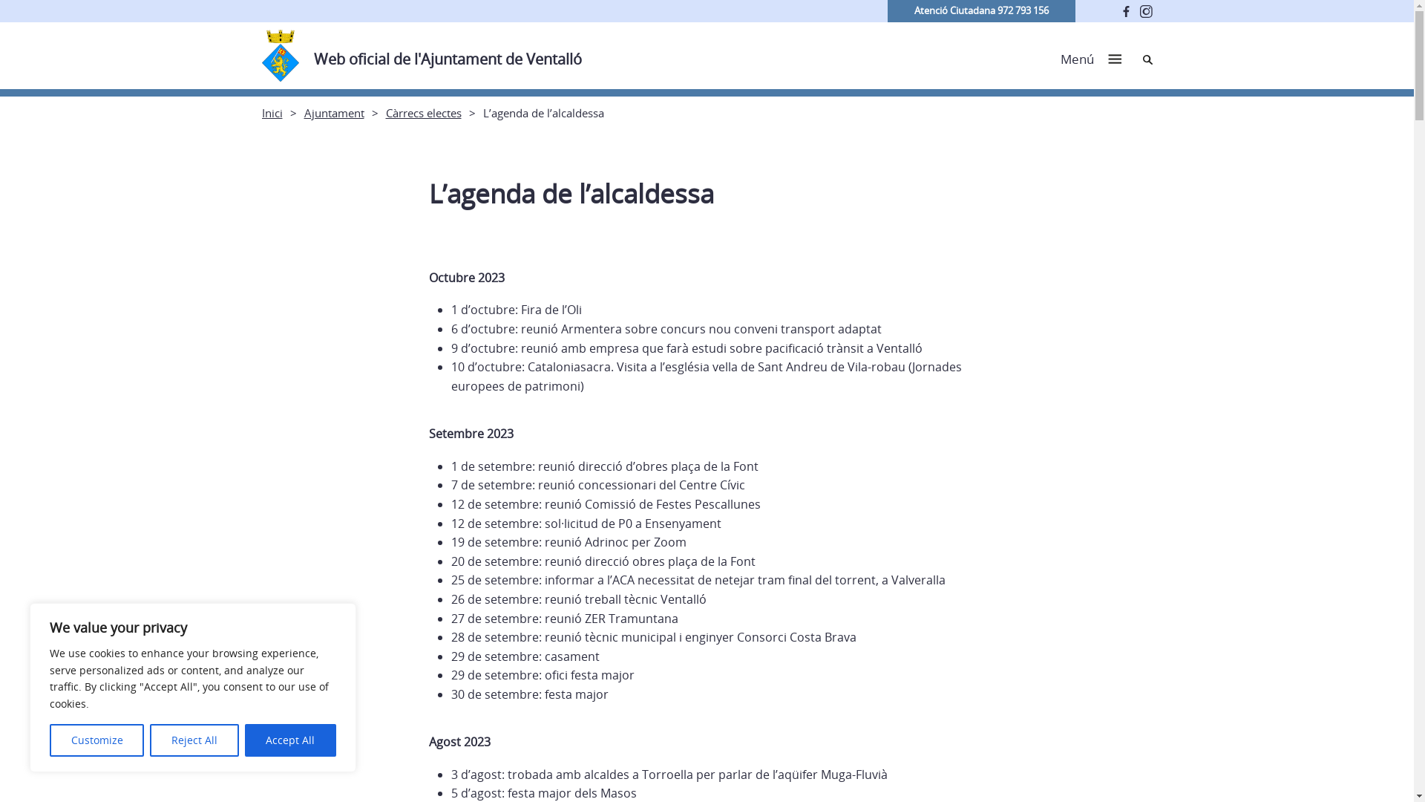 Image resolution: width=1425 pixels, height=802 pixels. I want to click on Accept All, so click(291, 740).